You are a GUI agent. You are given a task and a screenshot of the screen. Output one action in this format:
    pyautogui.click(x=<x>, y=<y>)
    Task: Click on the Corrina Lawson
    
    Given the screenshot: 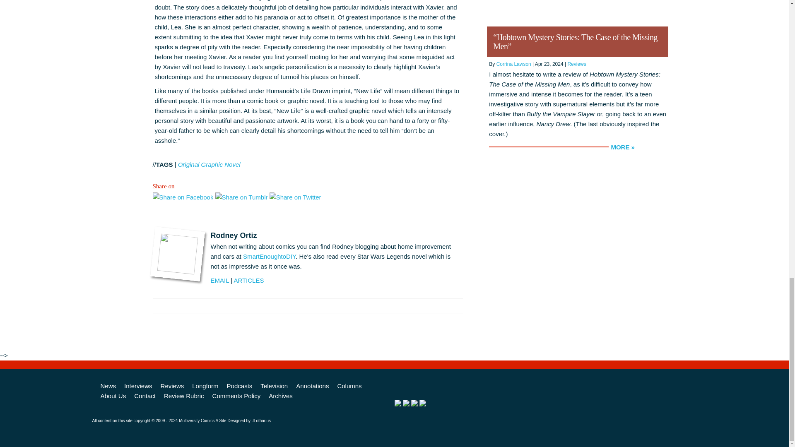 What is the action you would take?
    pyautogui.click(x=513, y=64)
    